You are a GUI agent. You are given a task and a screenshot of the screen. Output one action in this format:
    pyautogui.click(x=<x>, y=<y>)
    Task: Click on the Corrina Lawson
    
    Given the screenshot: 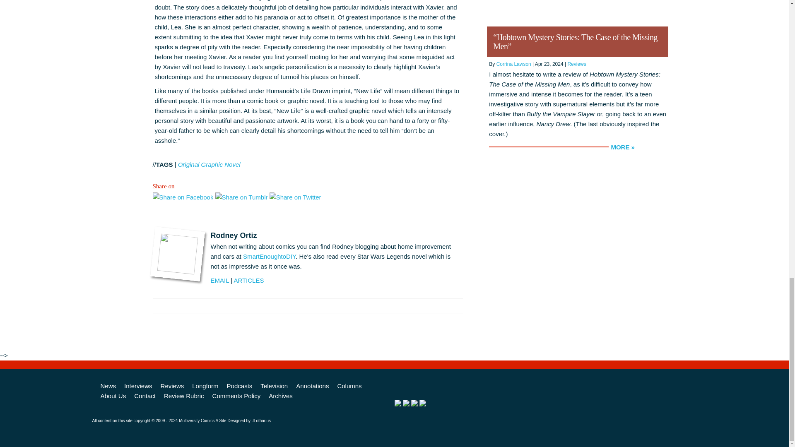 What is the action you would take?
    pyautogui.click(x=513, y=64)
    